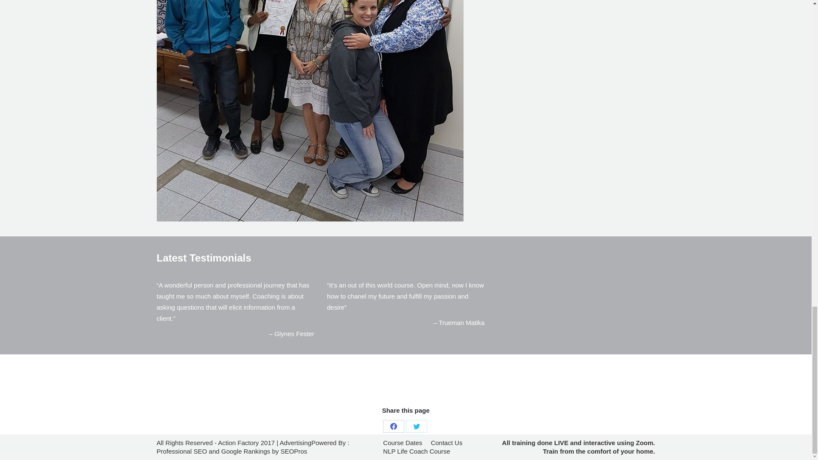  What do you see at coordinates (446, 443) in the screenshot?
I see `Contact Us` at bounding box center [446, 443].